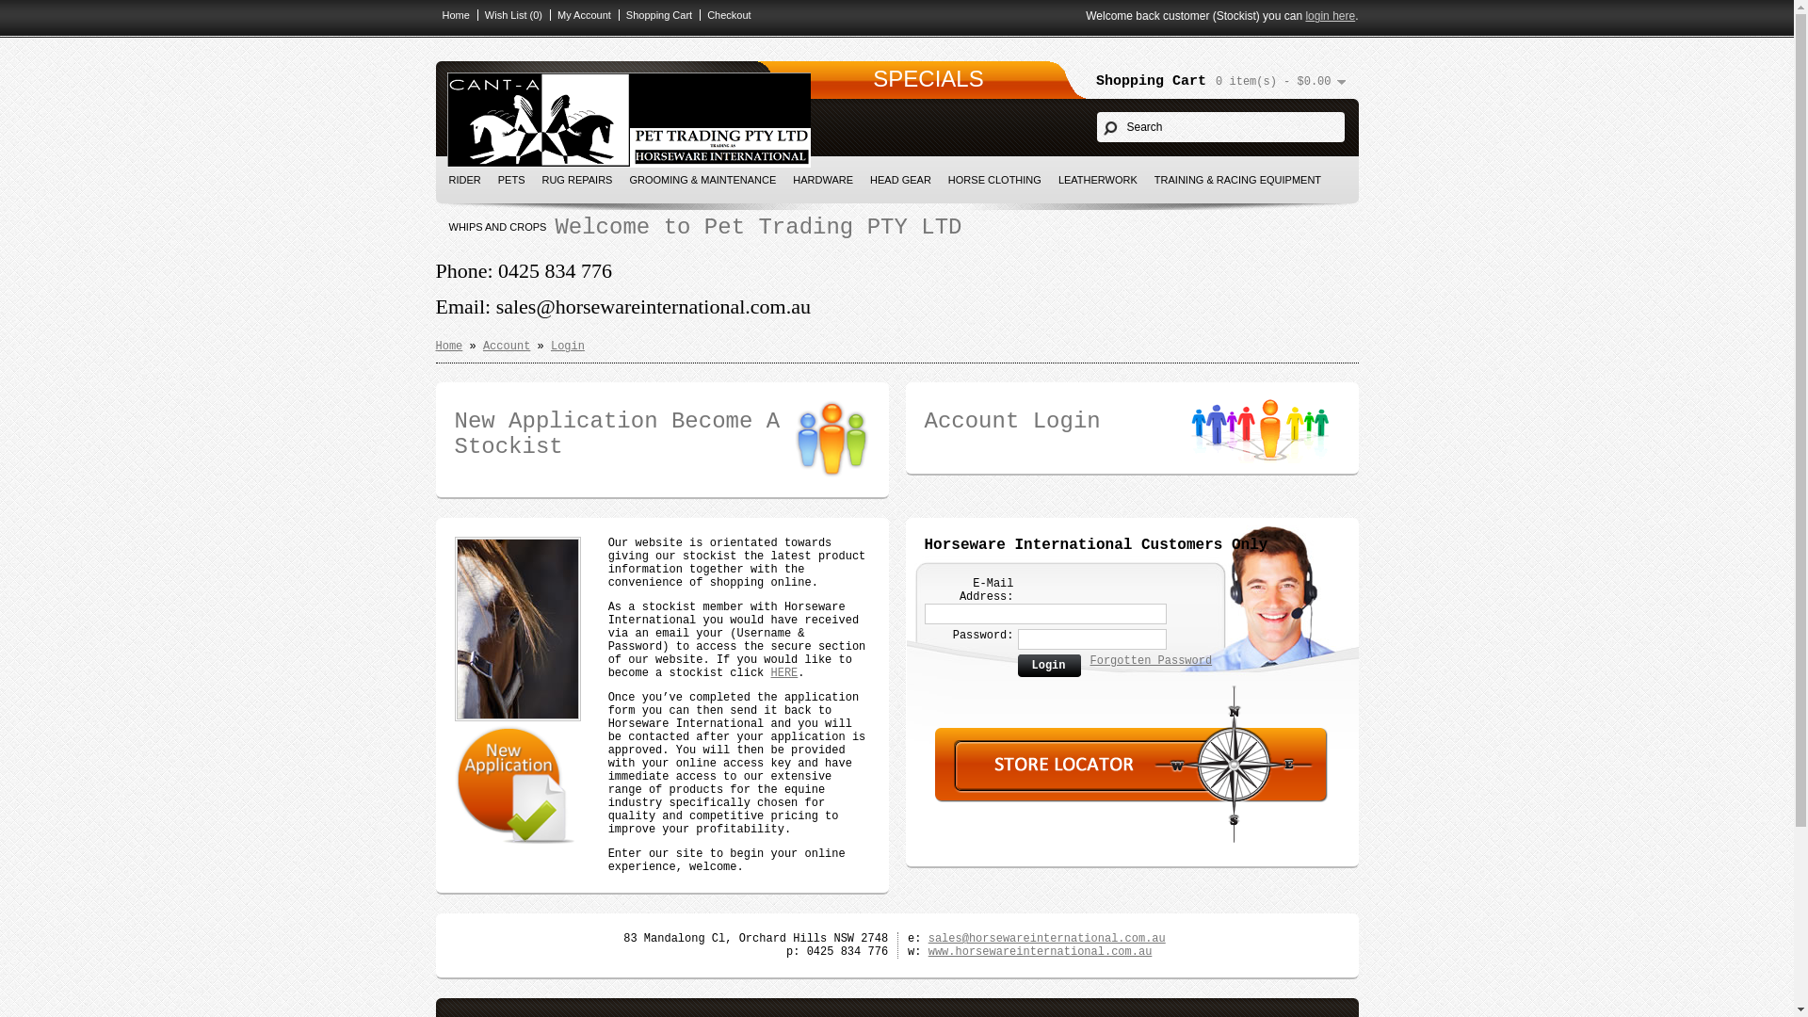  Describe the element at coordinates (452, 15) in the screenshot. I see `Home` at that location.